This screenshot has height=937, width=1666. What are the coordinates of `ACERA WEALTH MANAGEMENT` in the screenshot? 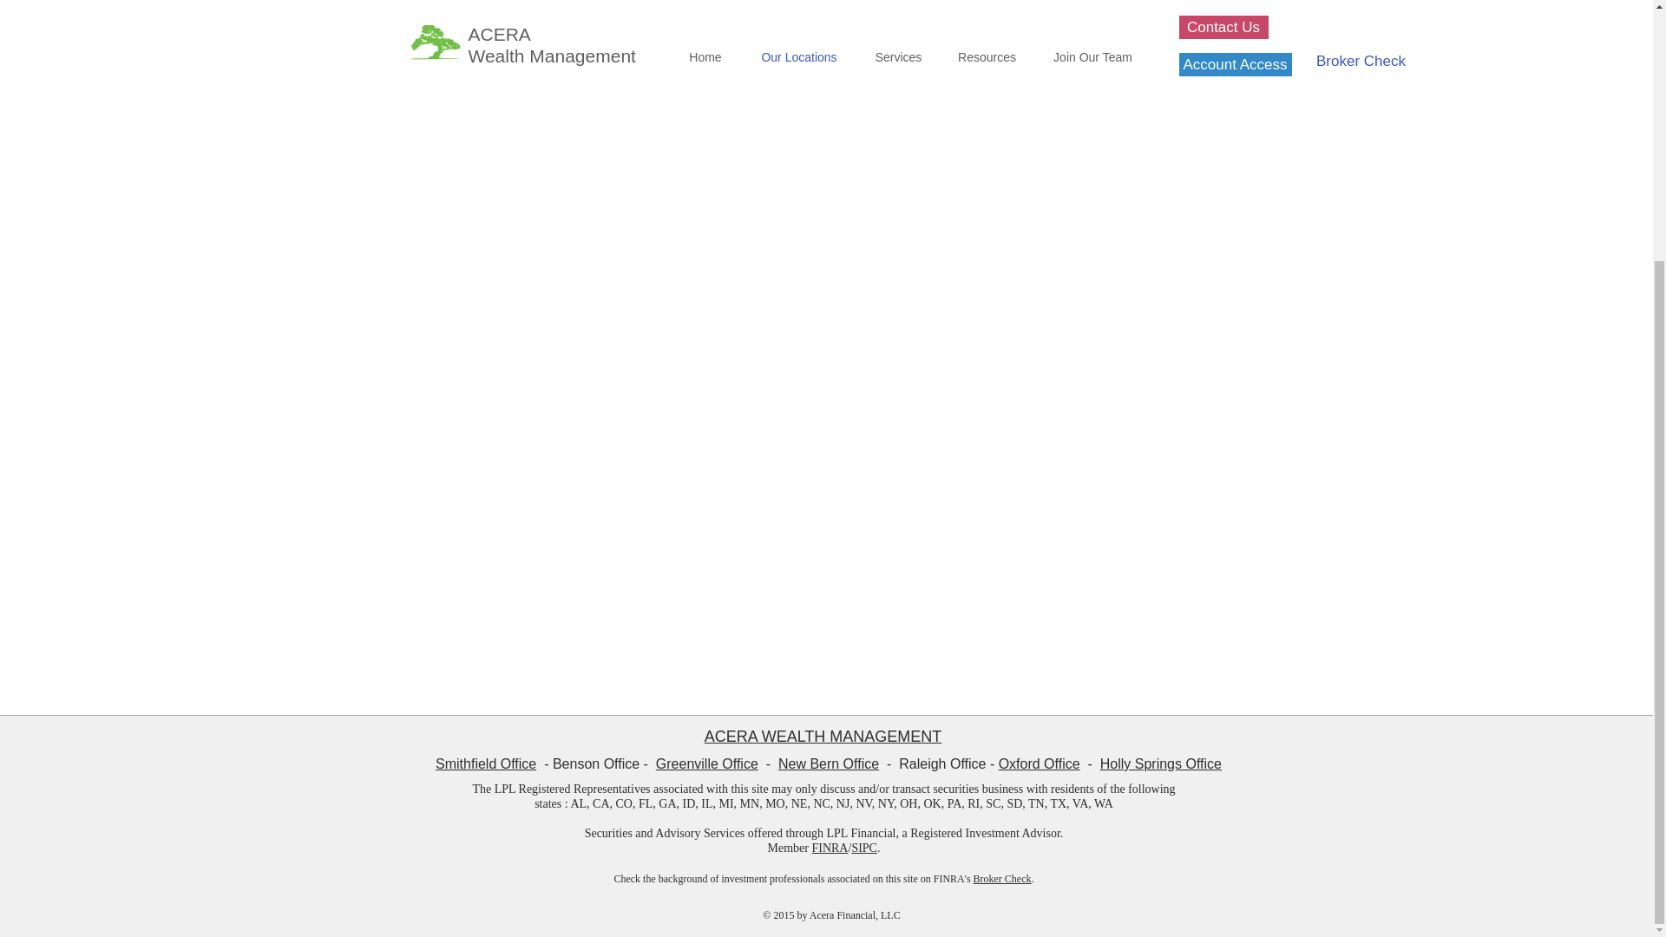 It's located at (823, 736).